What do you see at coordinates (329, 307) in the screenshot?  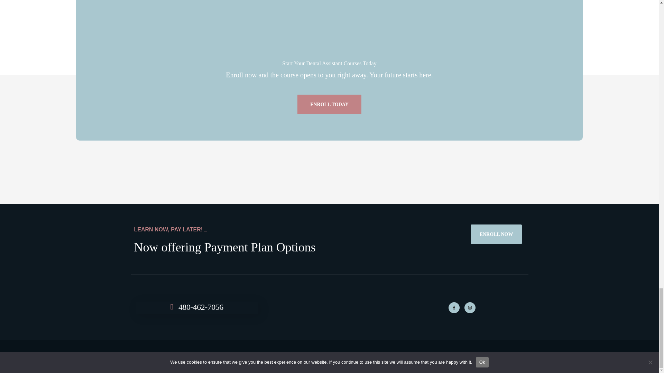 I see `logo-white` at bounding box center [329, 307].